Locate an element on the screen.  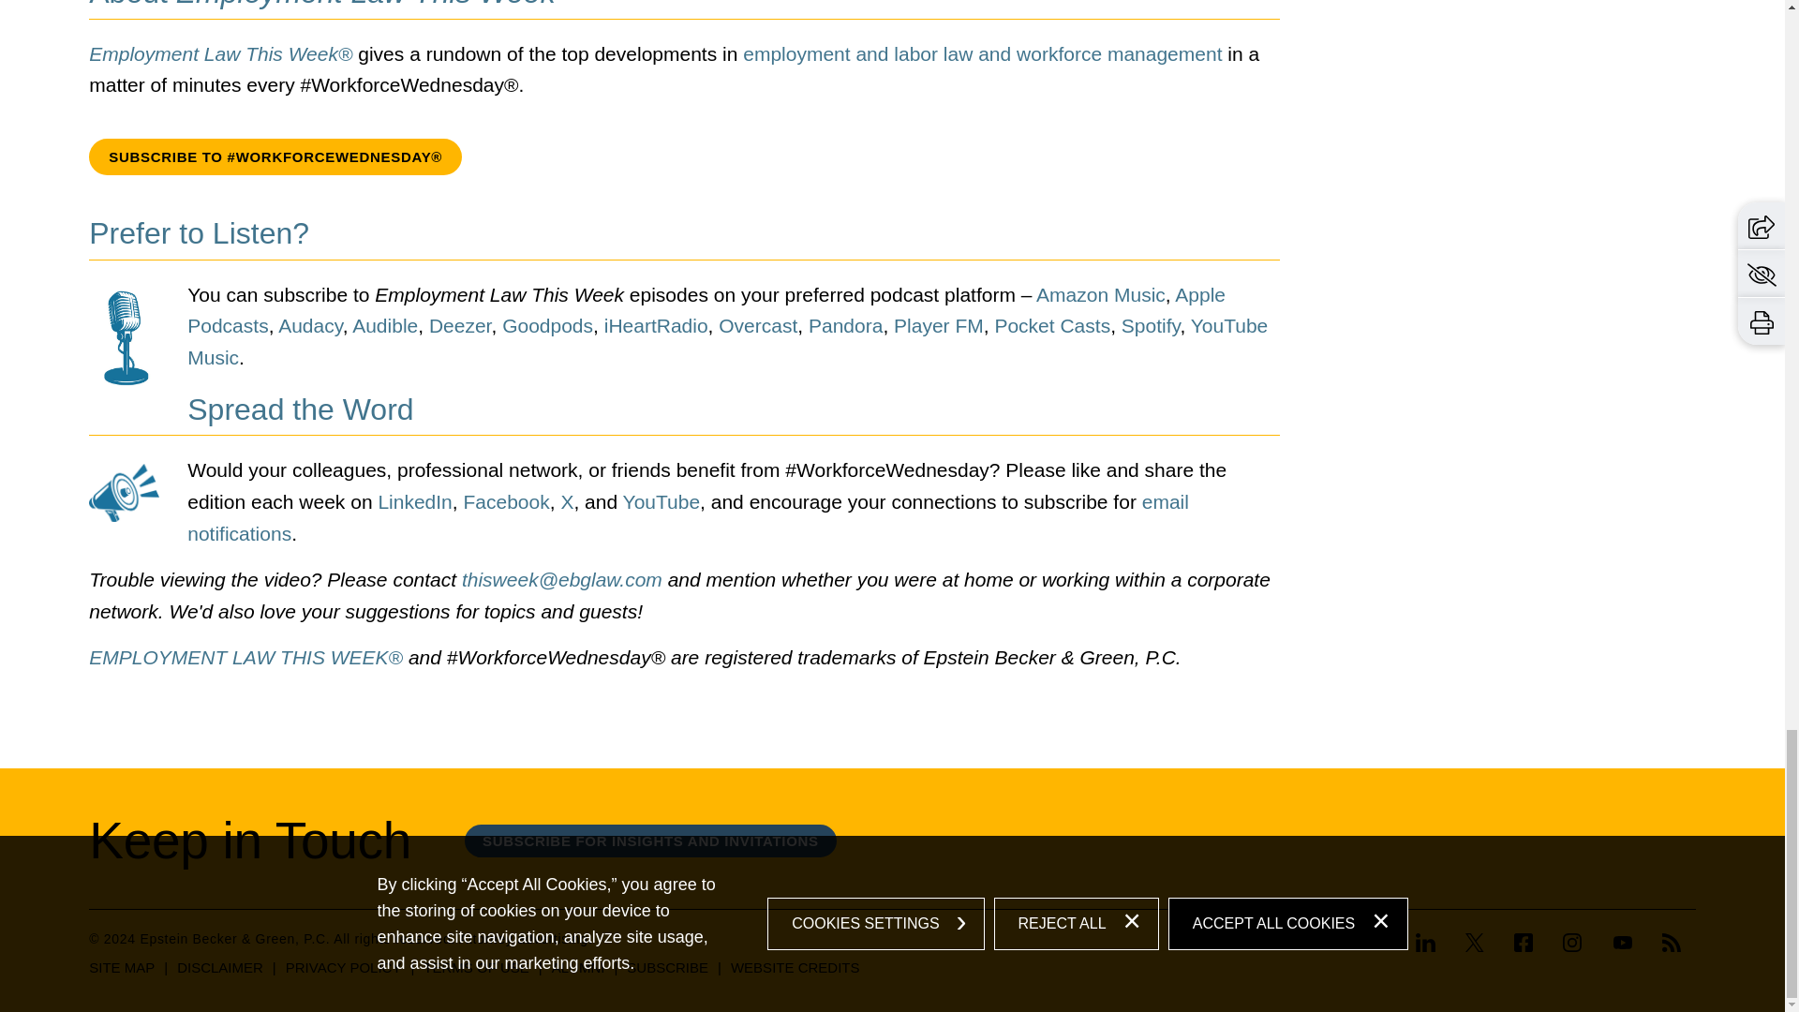
Twitter is located at coordinates (1475, 943).